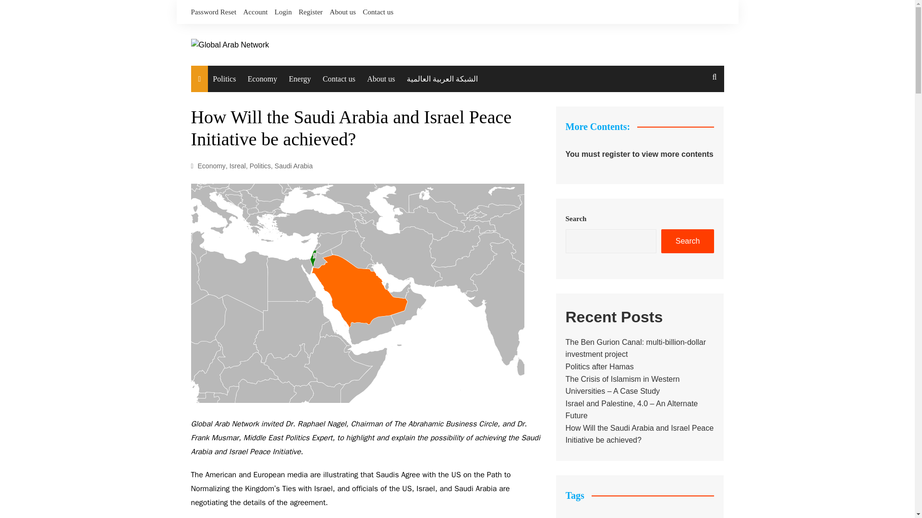 The image size is (922, 518). What do you see at coordinates (378, 12) in the screenshot?
I see `Contact us` at bounding box center [378, 12].